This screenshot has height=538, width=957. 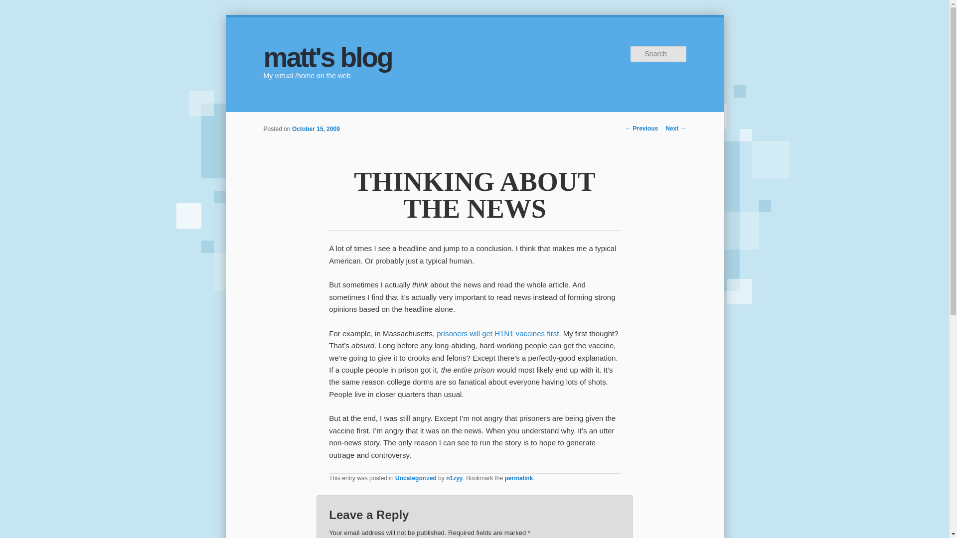 I want to click on October 15, 2009, so click(x=316, y=129).